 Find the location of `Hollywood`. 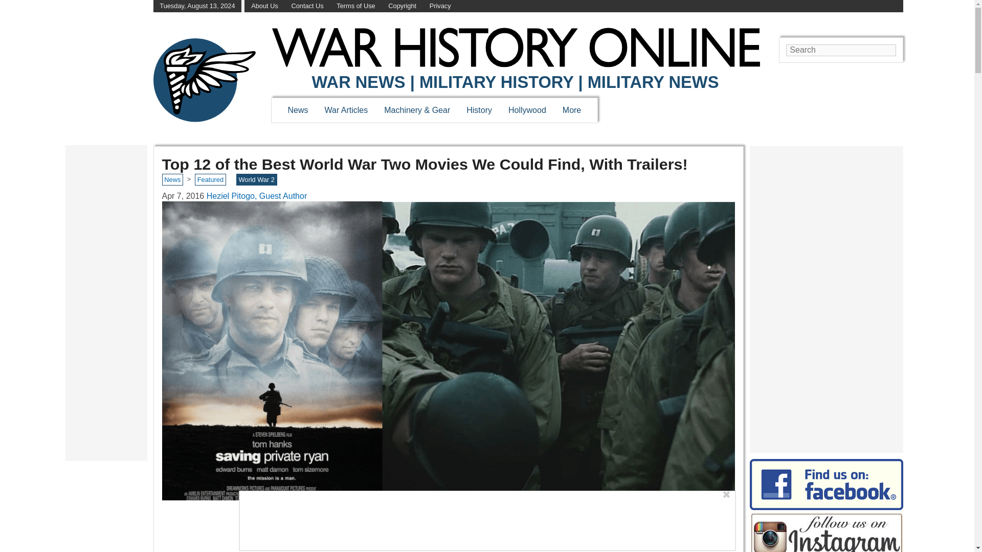

Hollywood is located at coordinates (527, 110).